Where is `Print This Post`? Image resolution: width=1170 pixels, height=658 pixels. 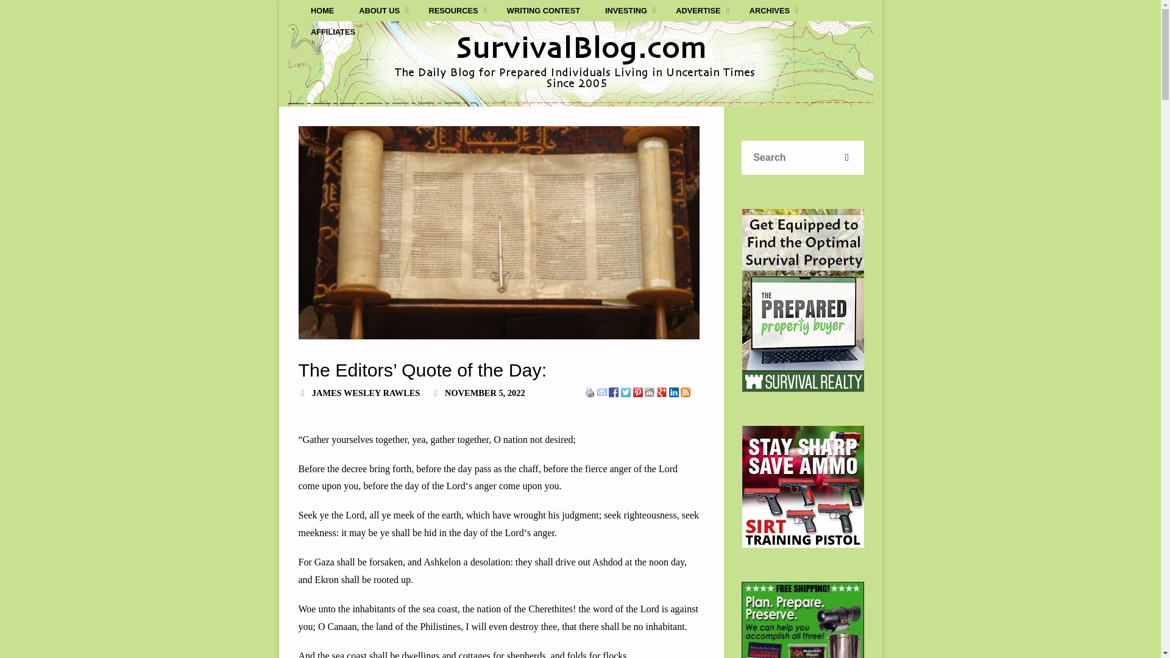 Print This Post is located at coordinates (590, 392).